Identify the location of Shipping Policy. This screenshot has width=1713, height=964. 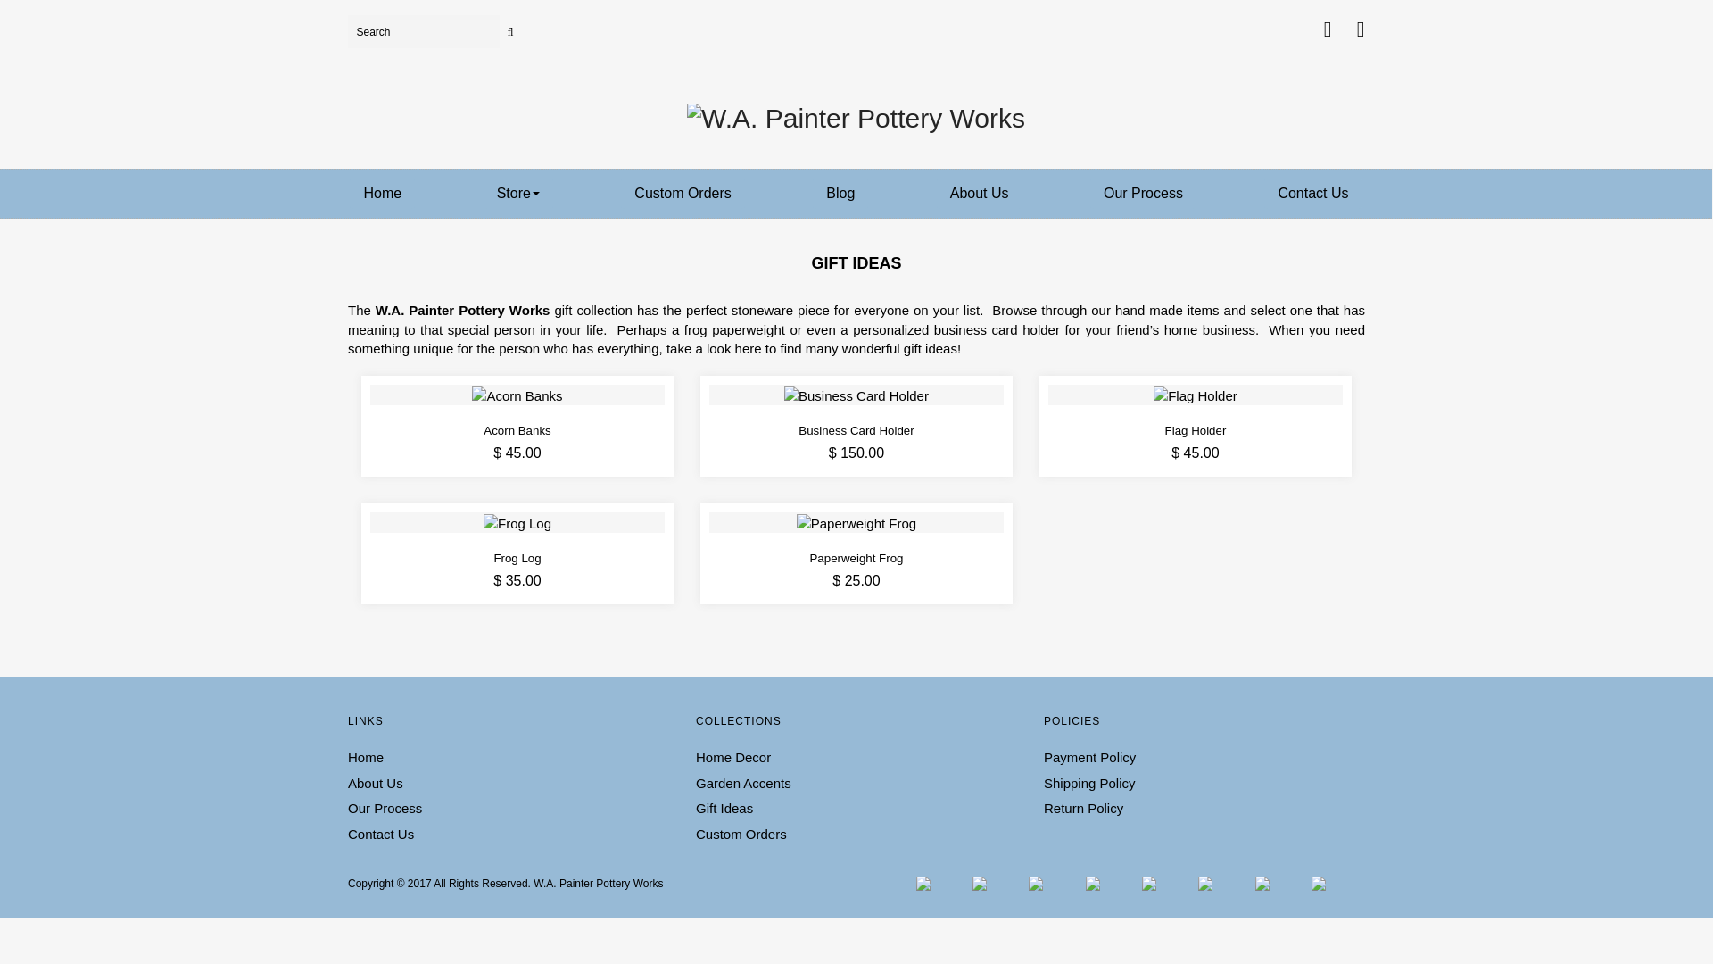
(1088, 783).